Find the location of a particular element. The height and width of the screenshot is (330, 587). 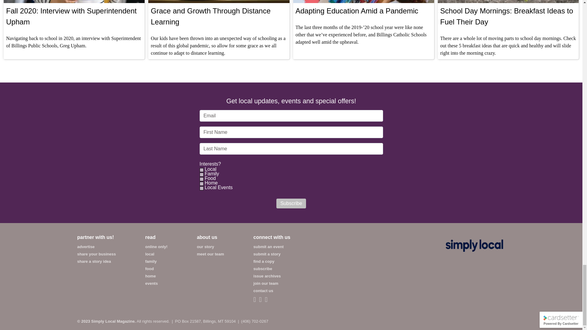

Local is located at coordinates (201, 170).